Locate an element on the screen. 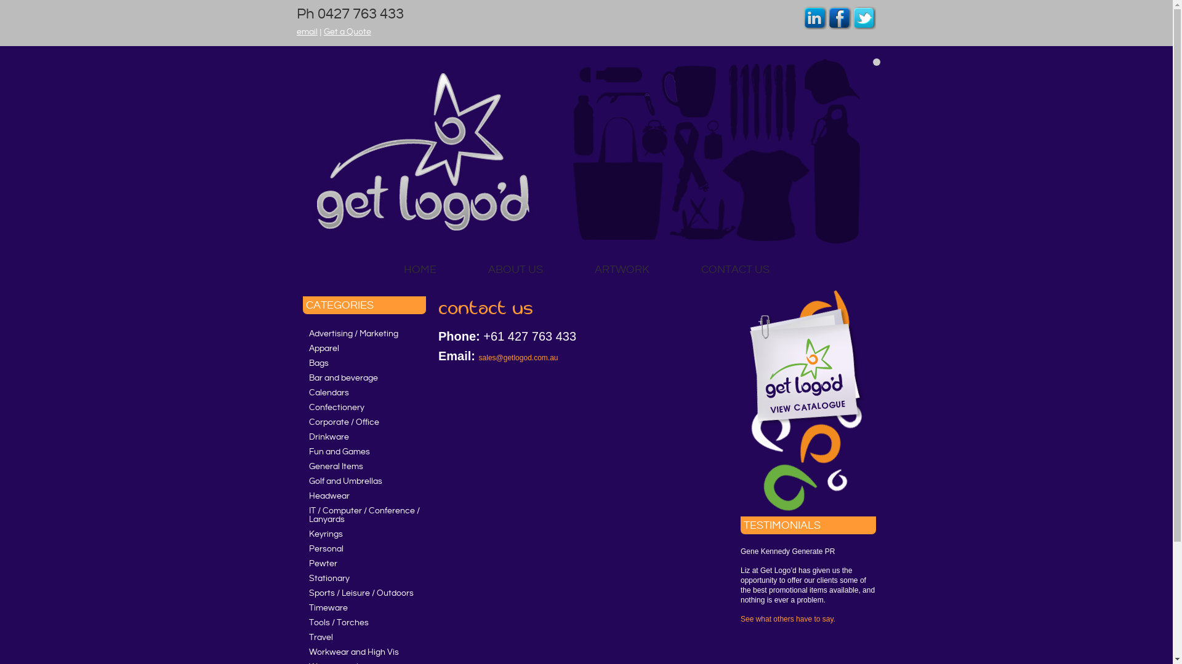  Drinkware is located at coordinates (364, 437).